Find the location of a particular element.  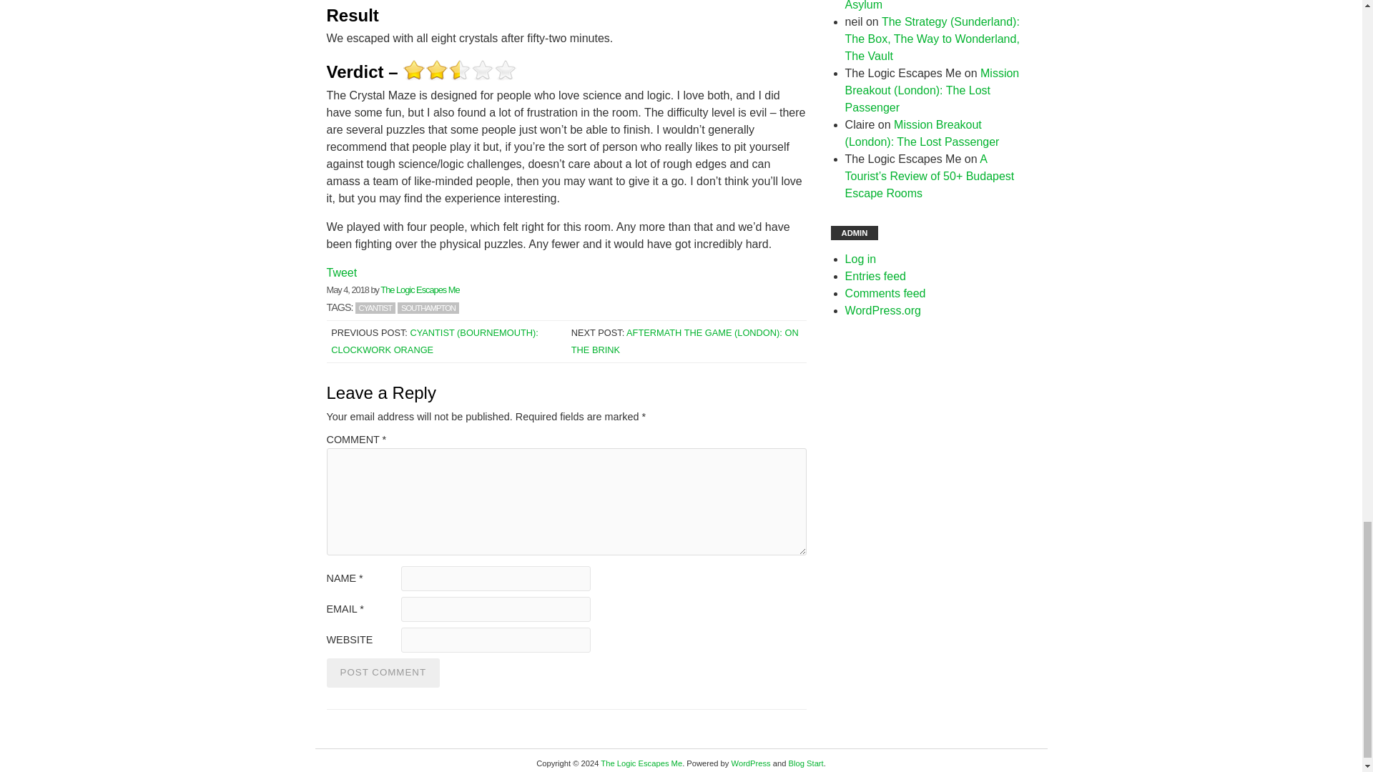

Posts by The Logic Escapes Me is located at coordinates (419, 289).